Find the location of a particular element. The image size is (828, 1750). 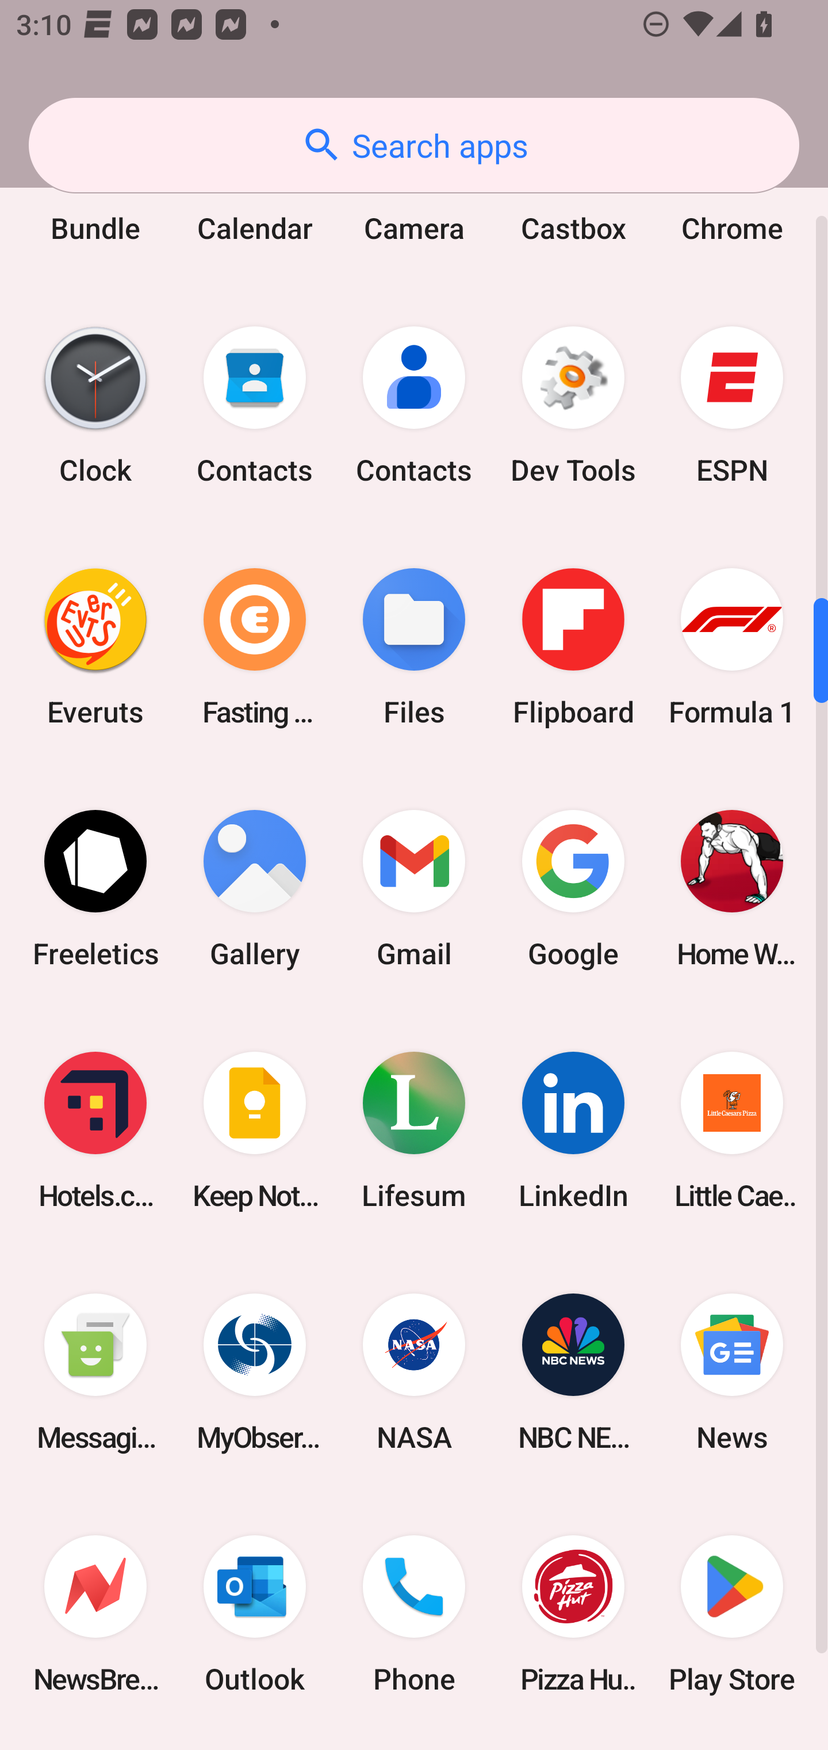

Contacts is located at coordinates (414, 405).